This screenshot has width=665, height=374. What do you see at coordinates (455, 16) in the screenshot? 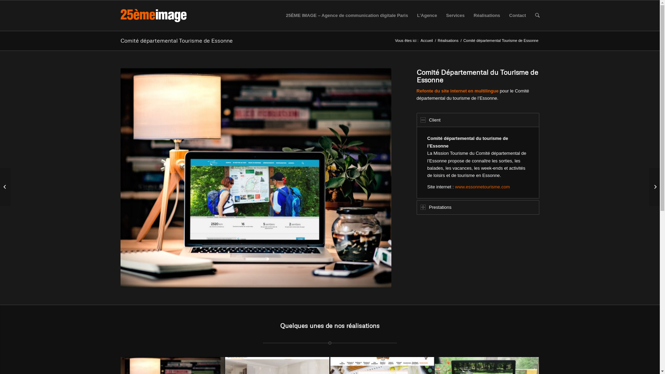
I see `Services` at bounding box center [455, 16].